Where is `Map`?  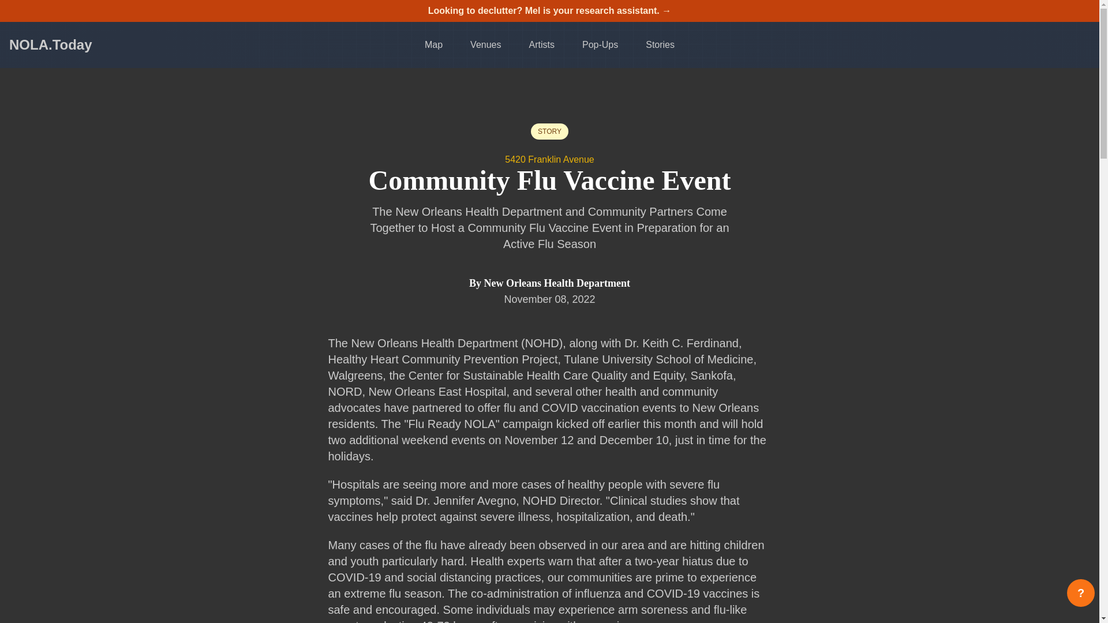 Map is located at coordinates (433, 45).